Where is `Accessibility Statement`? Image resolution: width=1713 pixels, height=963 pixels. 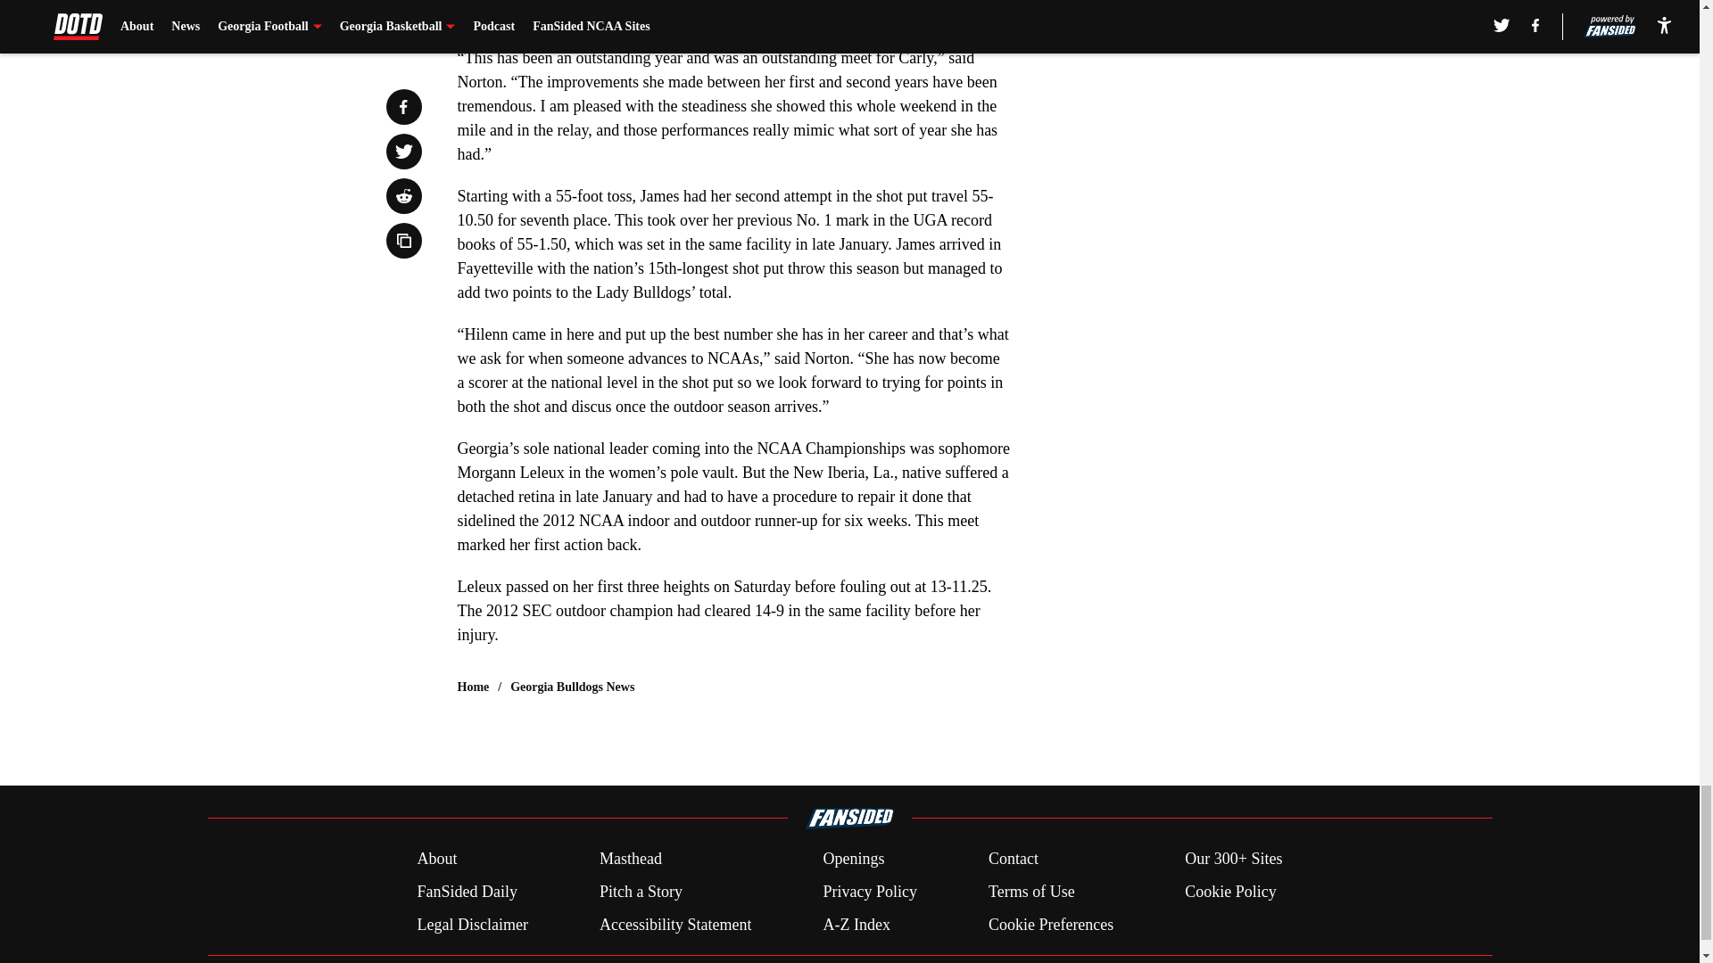 Accessibility Statement is located at coordinates (675, 924).